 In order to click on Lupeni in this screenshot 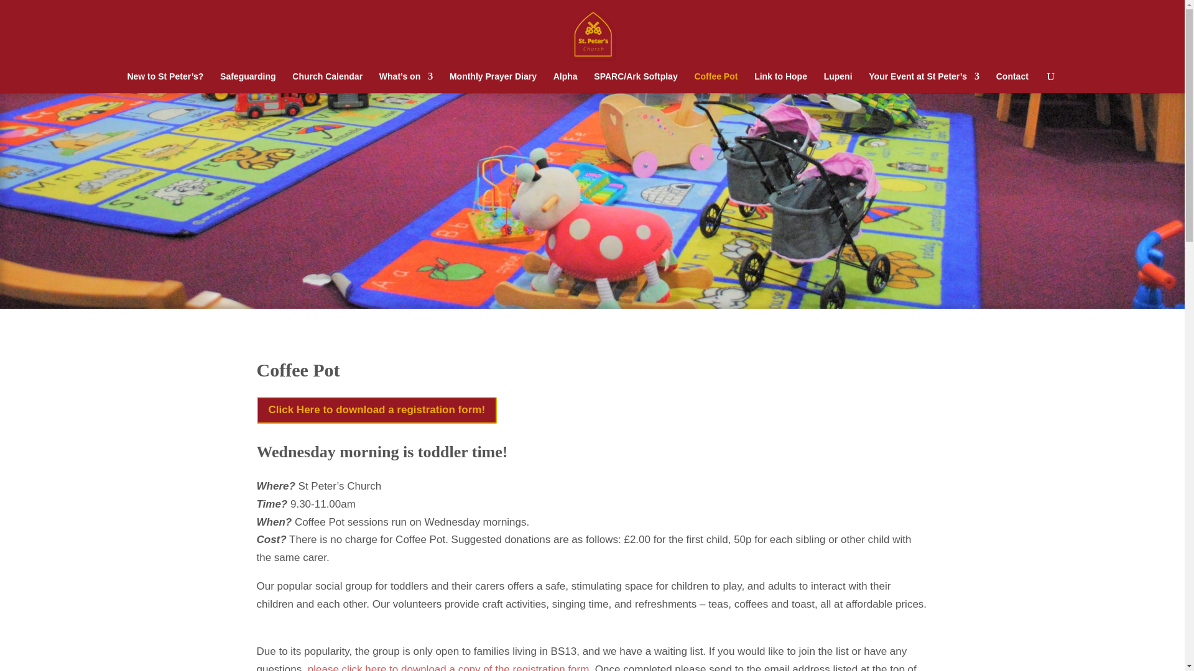, I will do `click(838, 82)`.